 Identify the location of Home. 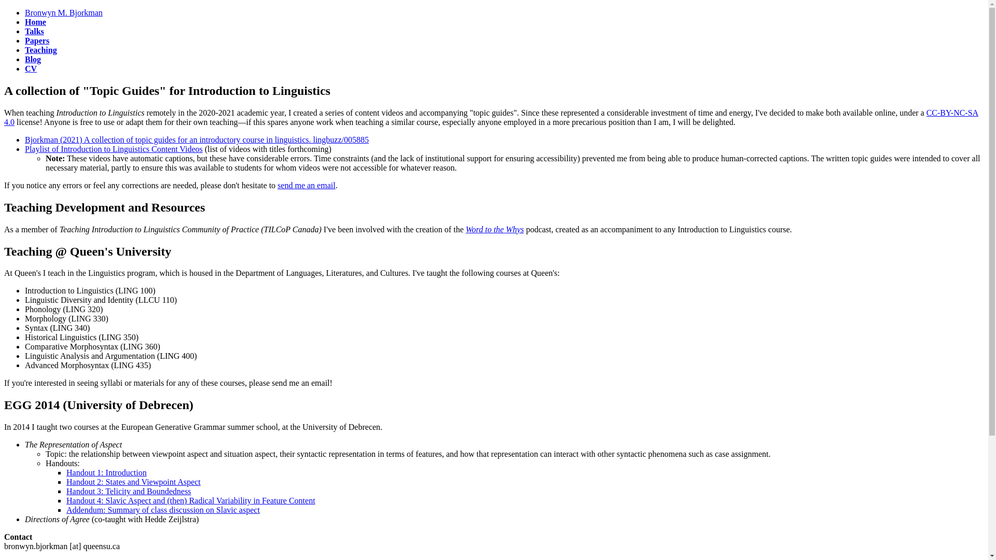
(35, 22).